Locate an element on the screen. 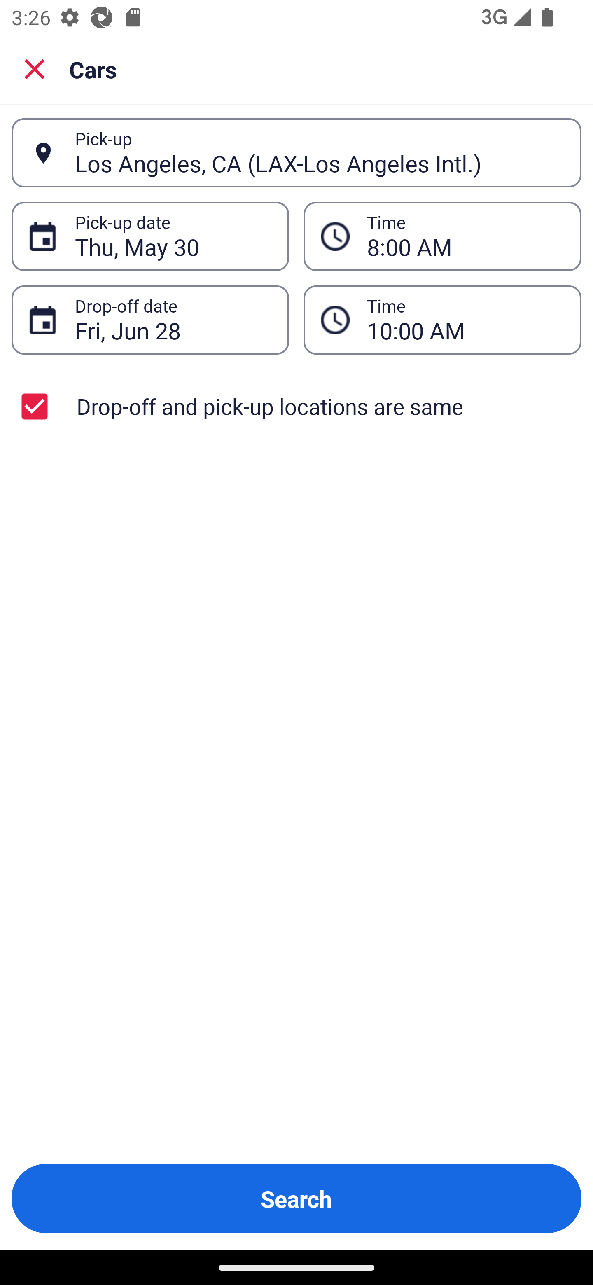  Los Angeles, CA (LAX-Los Angeles Intl.) Pick-up is located at coordinates (296, 153).